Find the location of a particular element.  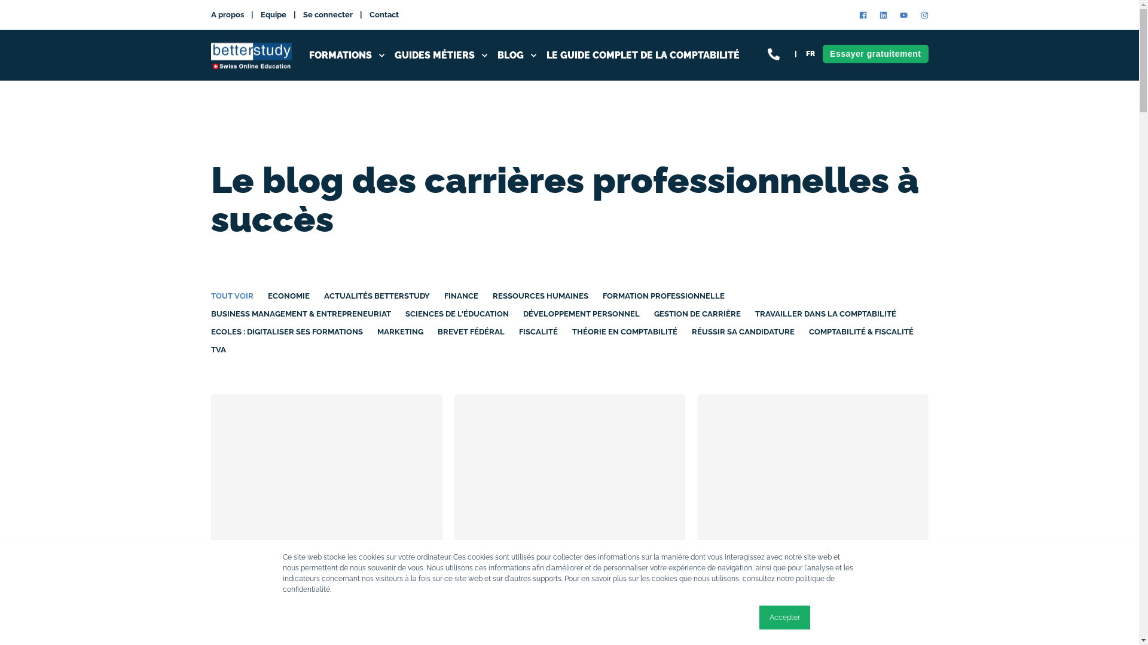

FR is located at coordinates (811, 54).